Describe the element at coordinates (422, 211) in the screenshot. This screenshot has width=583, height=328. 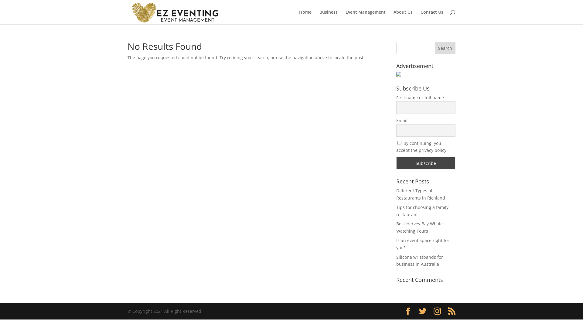
I see `Tips for choosing a family restaurant` at that location.